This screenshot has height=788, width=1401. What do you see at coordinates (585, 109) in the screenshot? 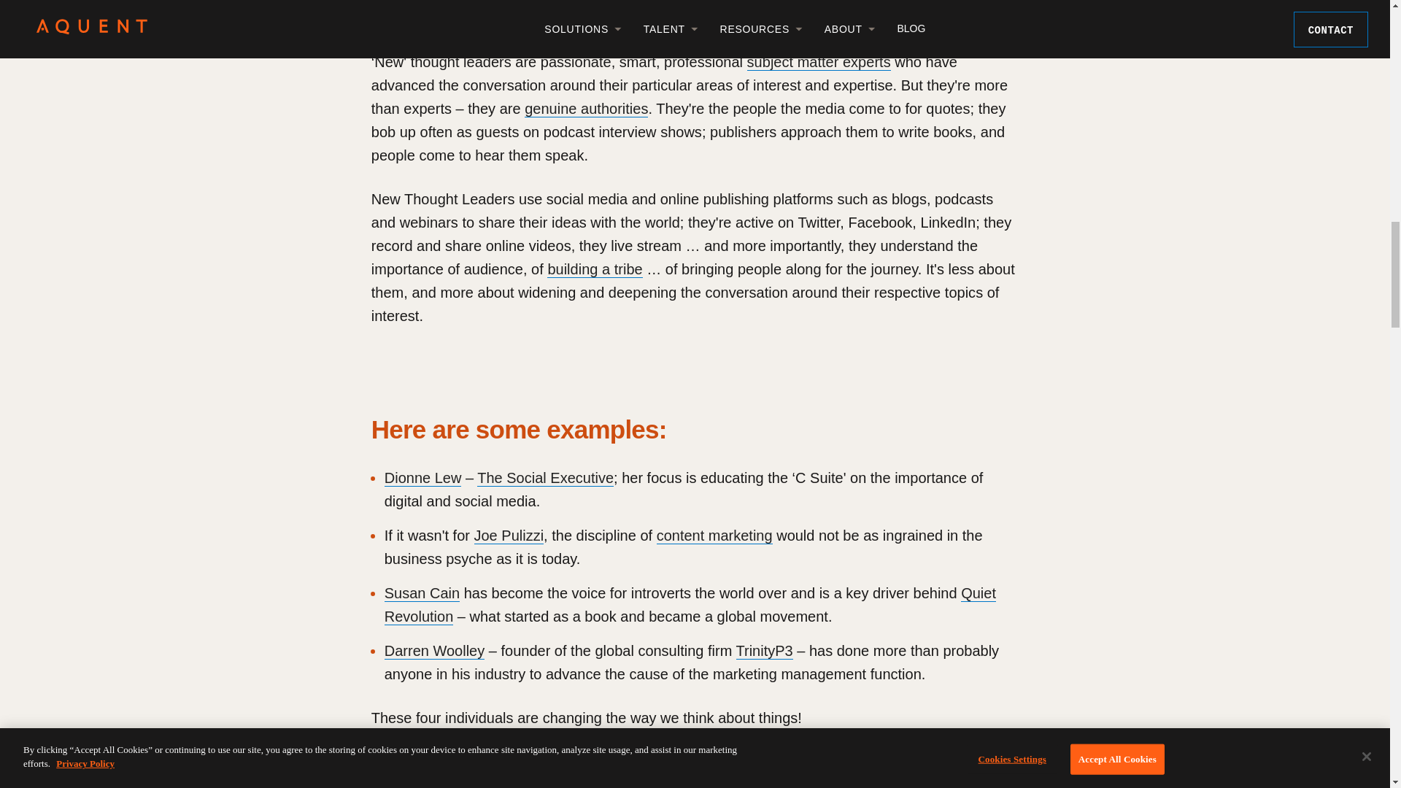
I see `genuine authorities` at bounding box center [585, 109].